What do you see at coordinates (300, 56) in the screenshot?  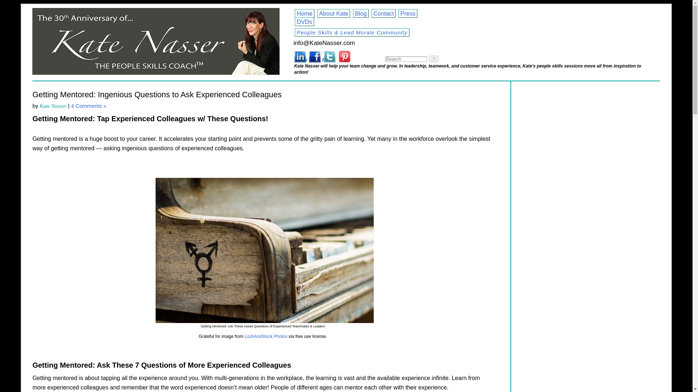 I see `LinkedIn` at bounding box center [300, 56].